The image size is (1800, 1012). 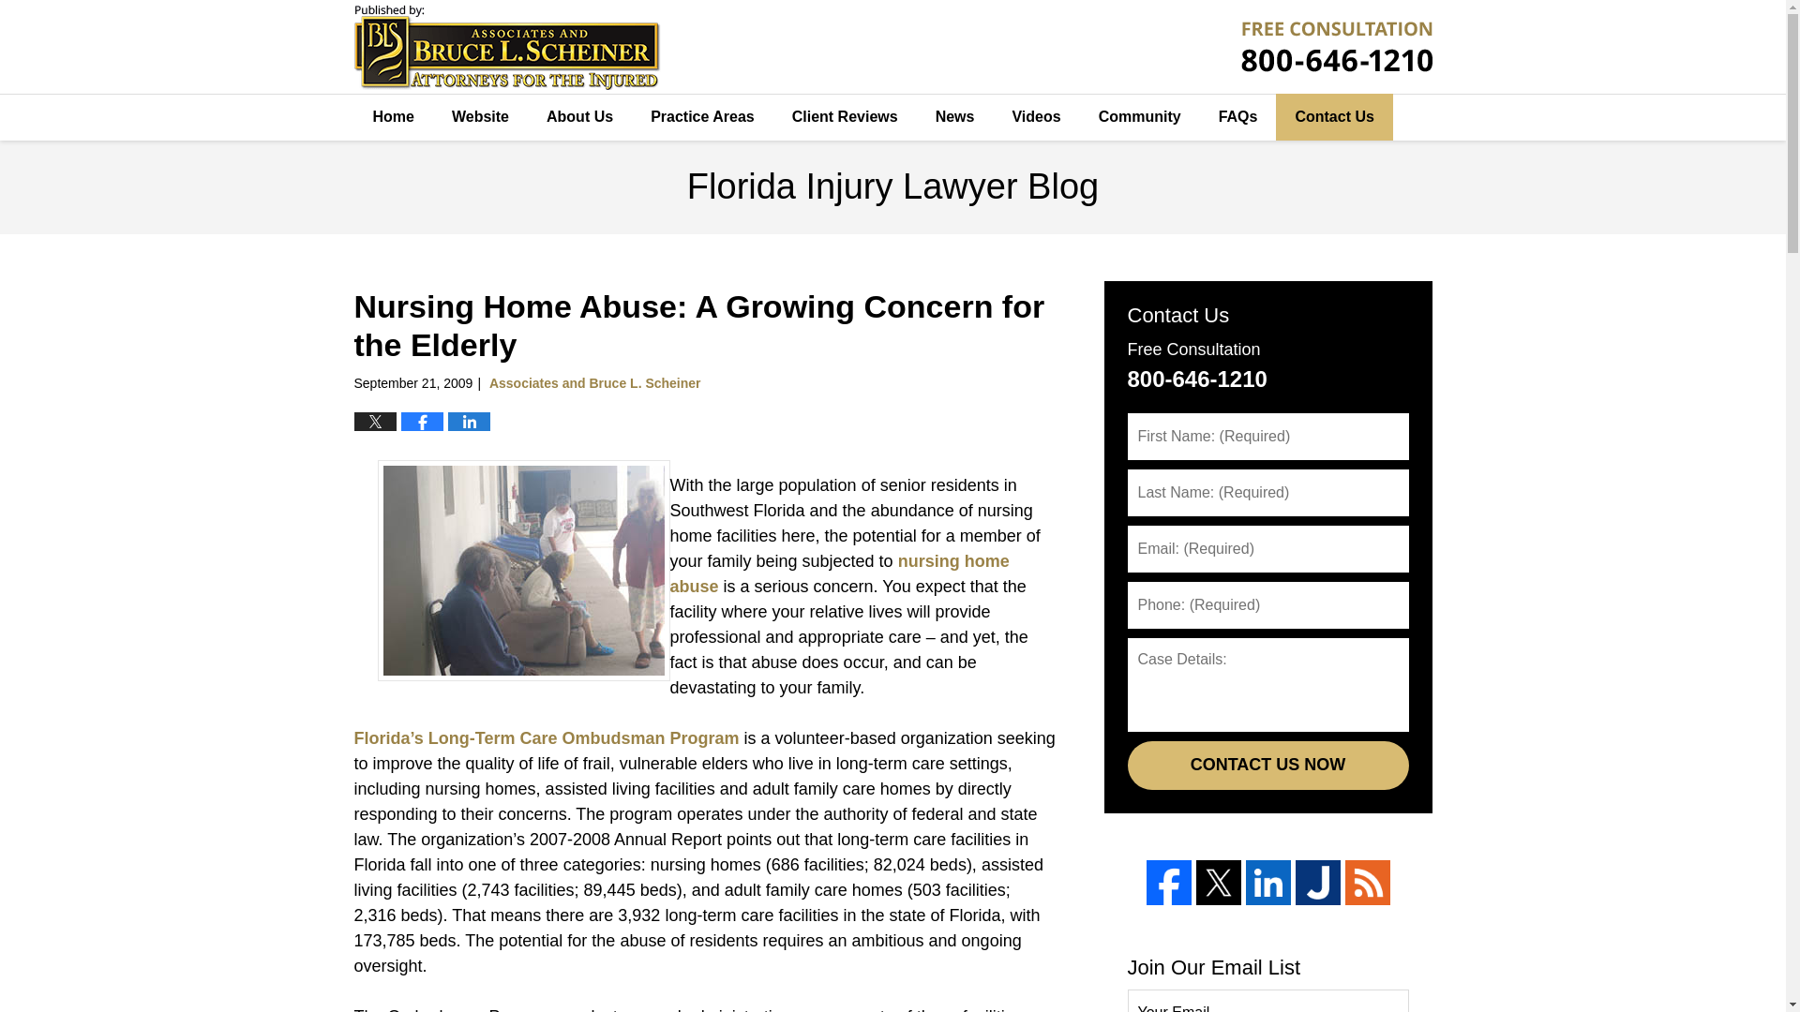 What do you see at coordinates (394, 117) in the screenshot?
I see `Home` at bounding box center [394, 117].